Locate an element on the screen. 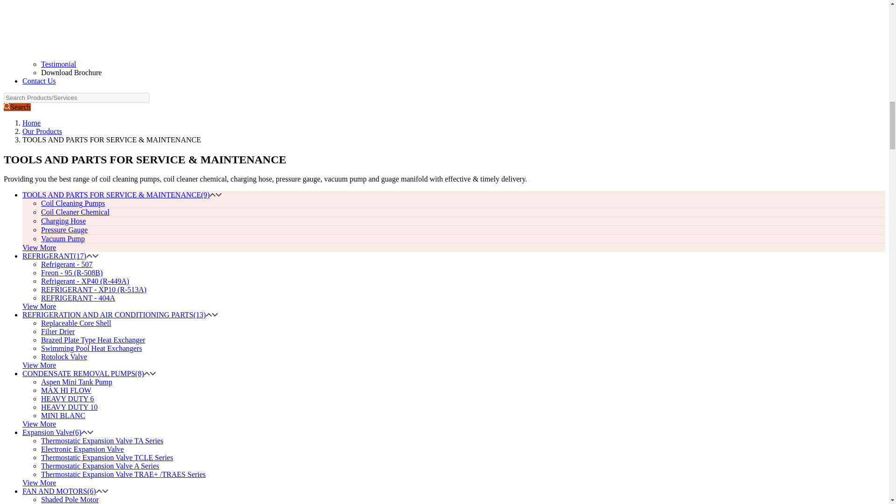 The height and width of the screenshot is (504, 896). Coil Cleaning Pumps is located at coordinates (73, 203).